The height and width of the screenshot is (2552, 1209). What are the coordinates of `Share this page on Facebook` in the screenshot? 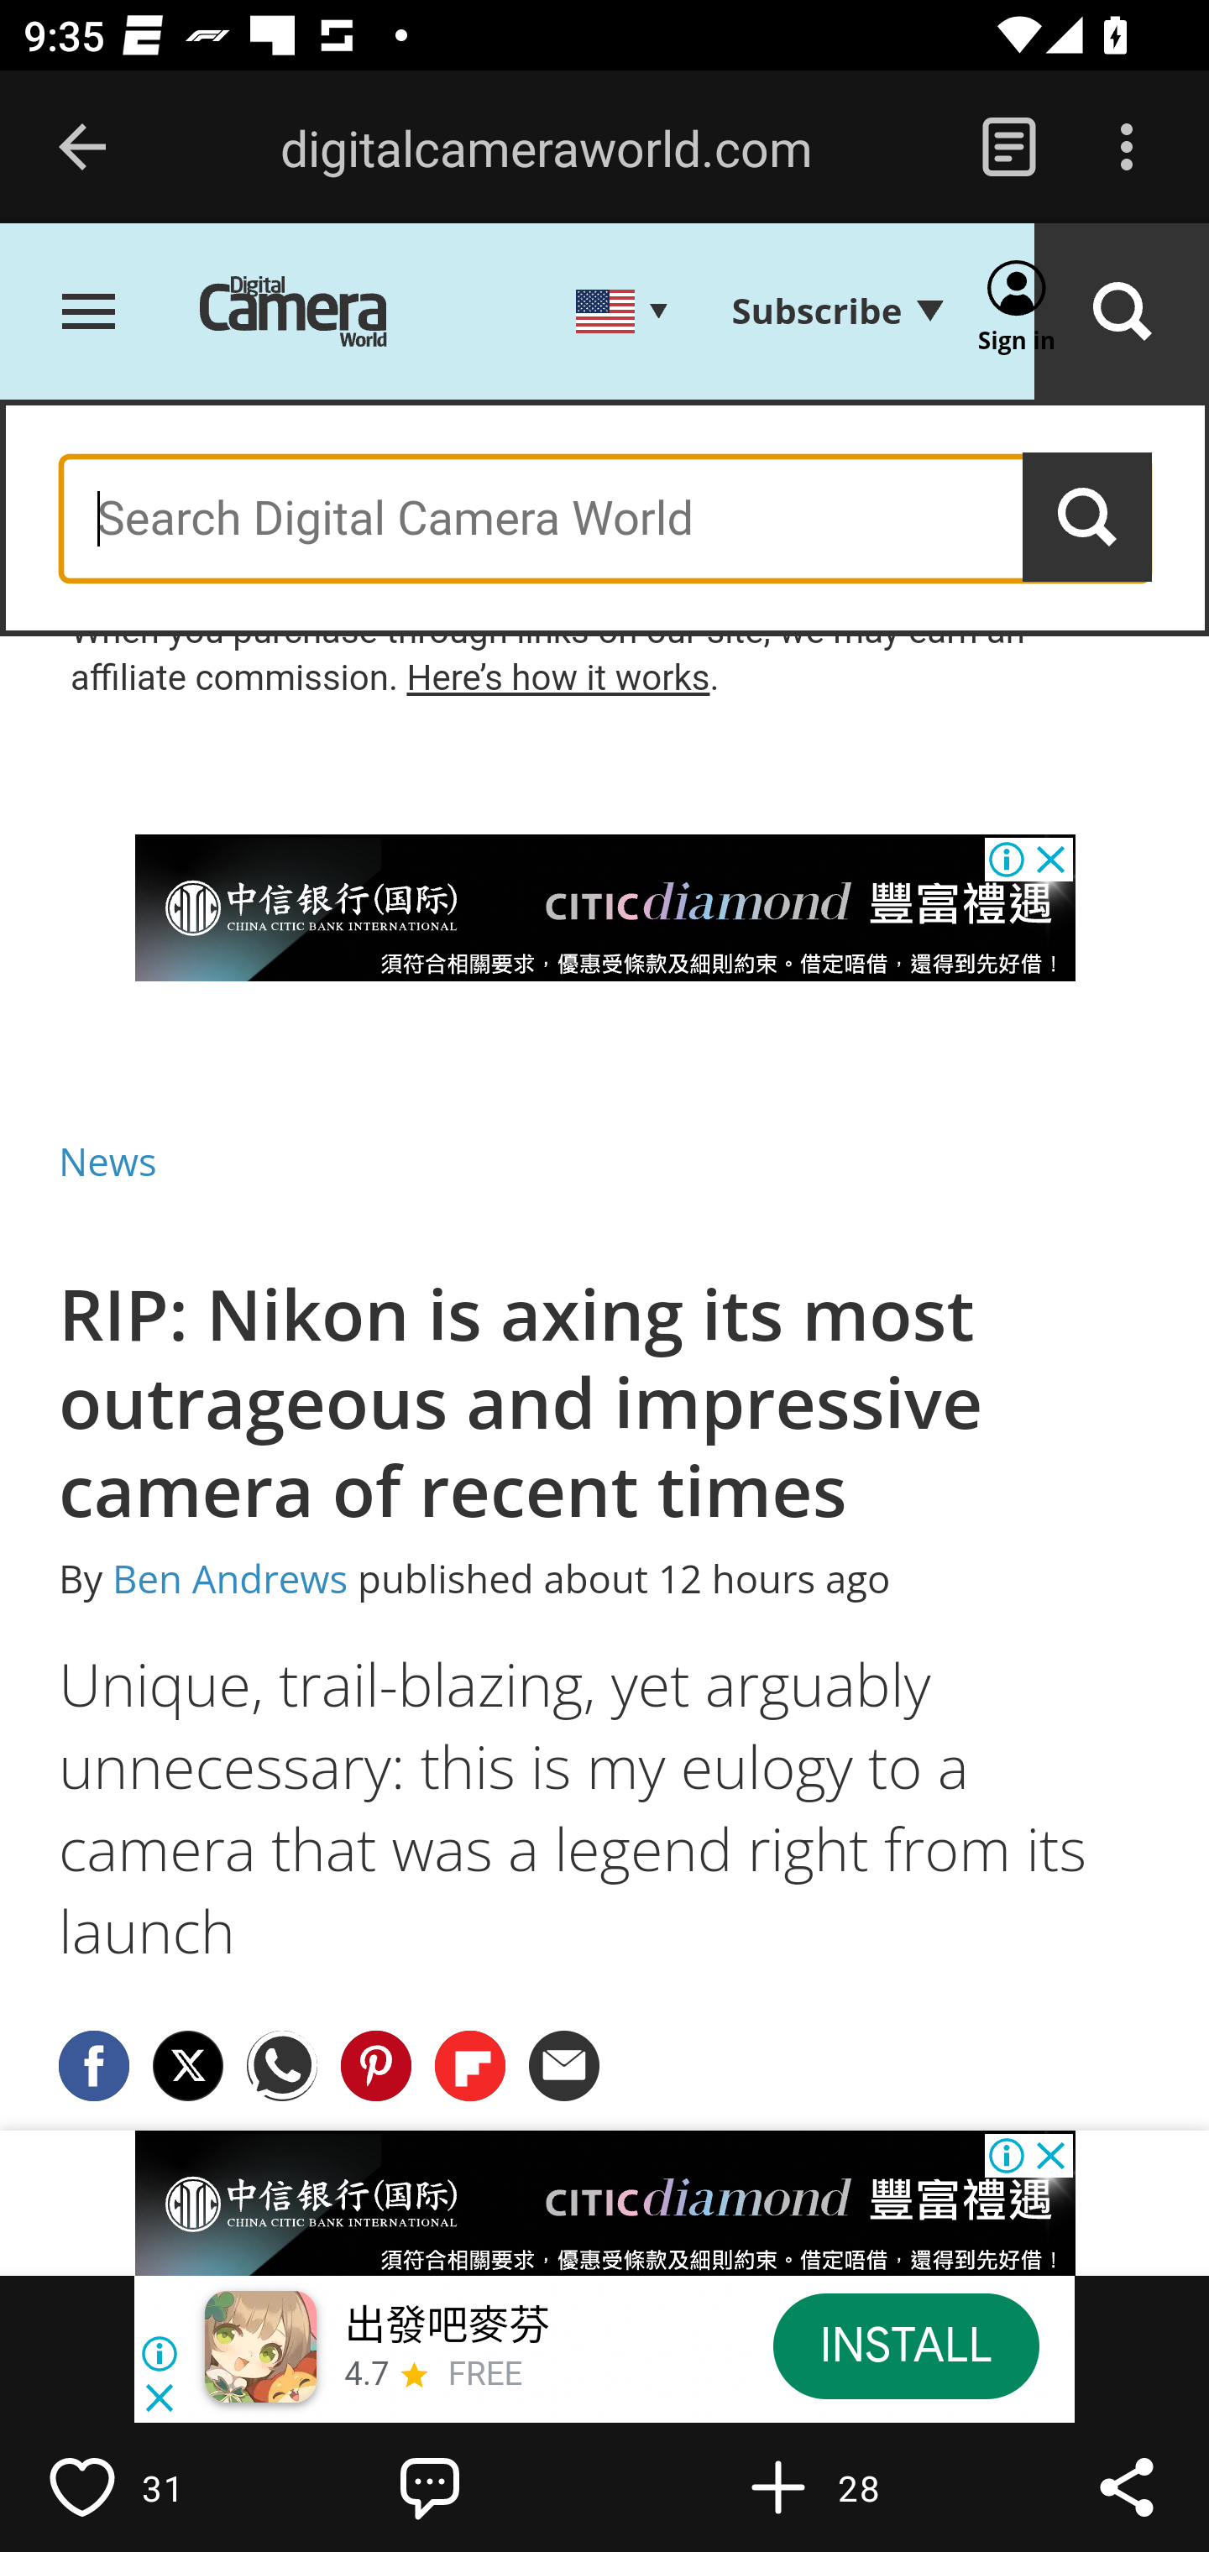 It's located at (95, 2063).